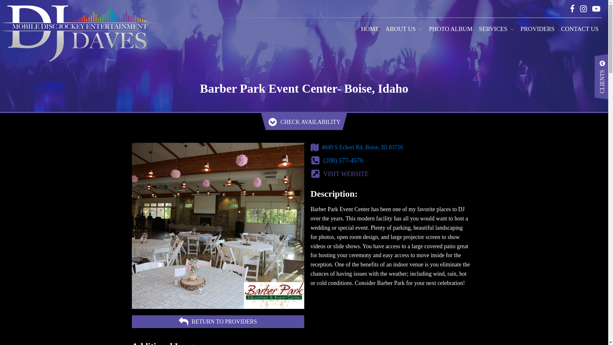 This screenshot has width=613, height=345. Describe the element at coordinates (390, 174) in the screenshot. I see `VISIT WEBSITE` at that location.